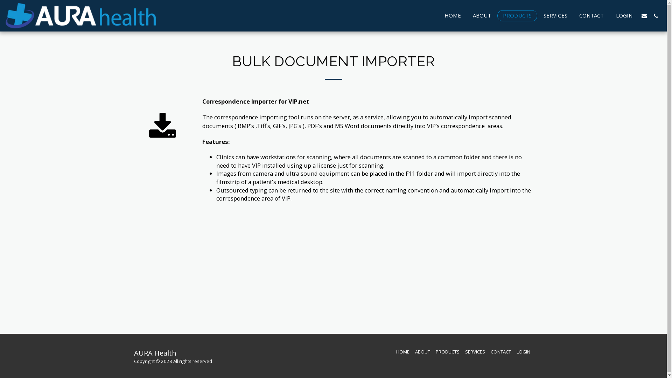  Describe the element at coordinates (517, 15) in the screenshot. I see `PRODUCTS` at that location.